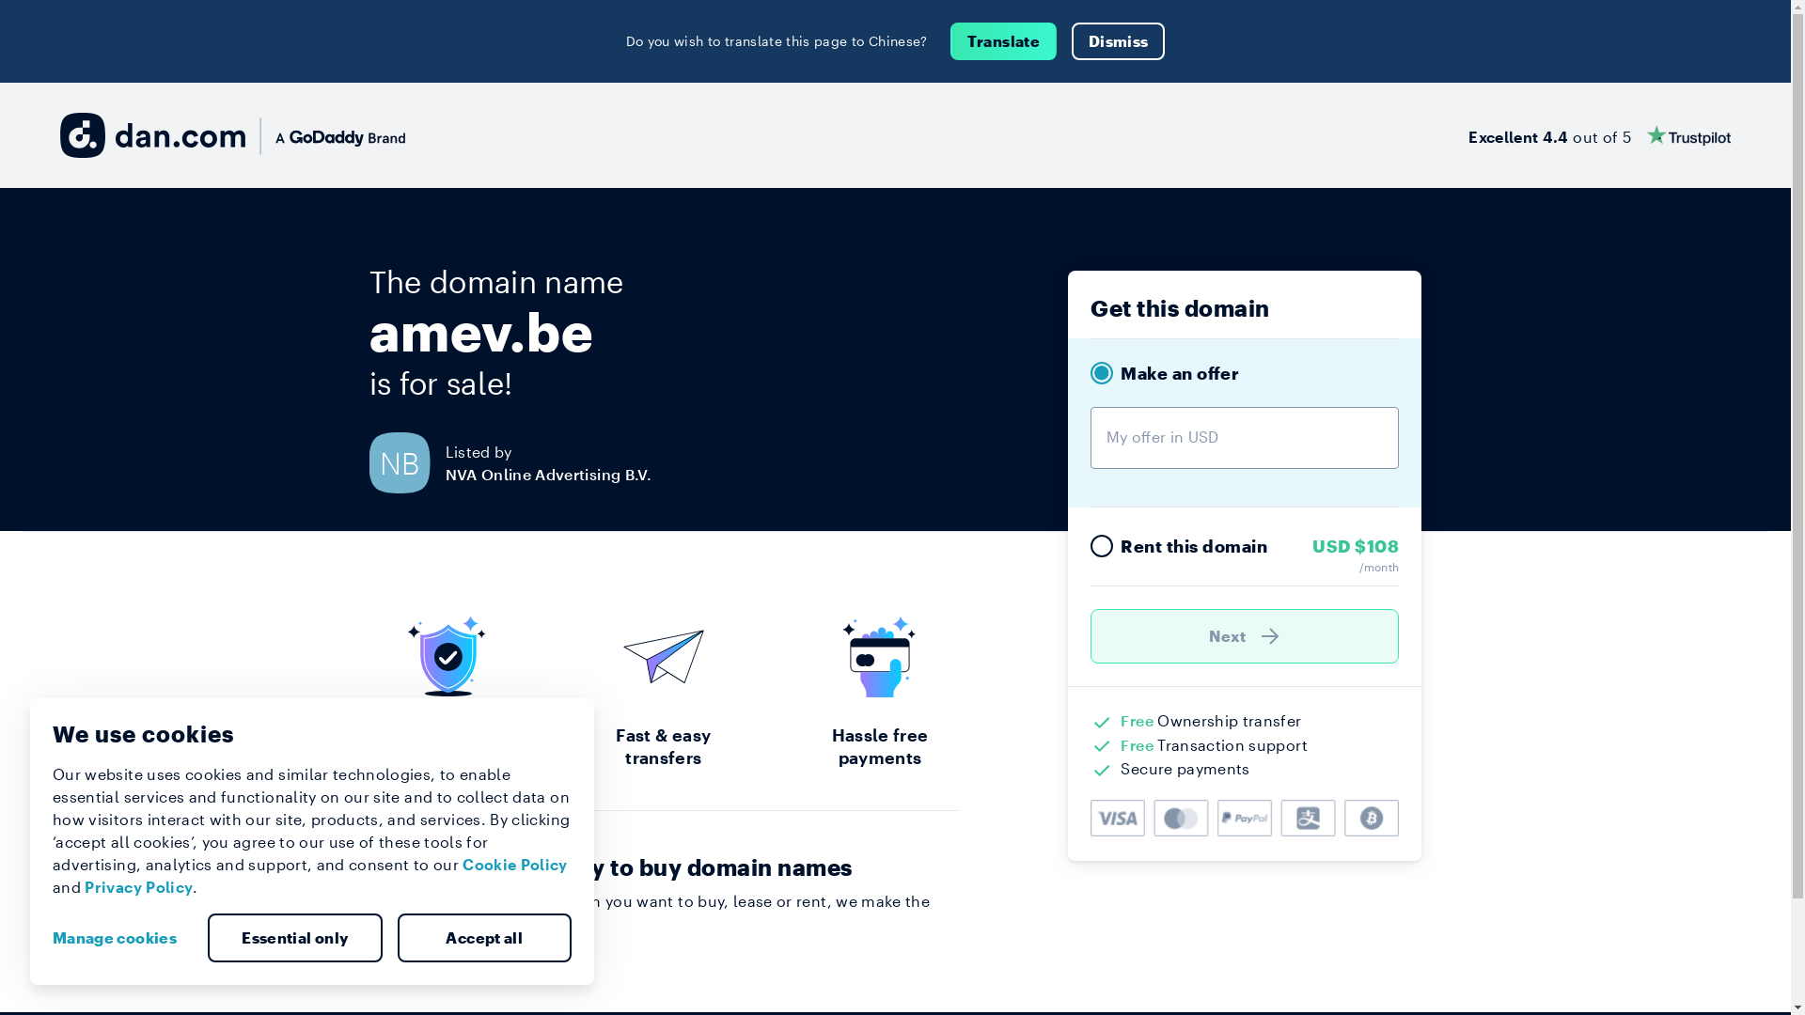  I want to click on Privacy Policy, so click(139, 887).